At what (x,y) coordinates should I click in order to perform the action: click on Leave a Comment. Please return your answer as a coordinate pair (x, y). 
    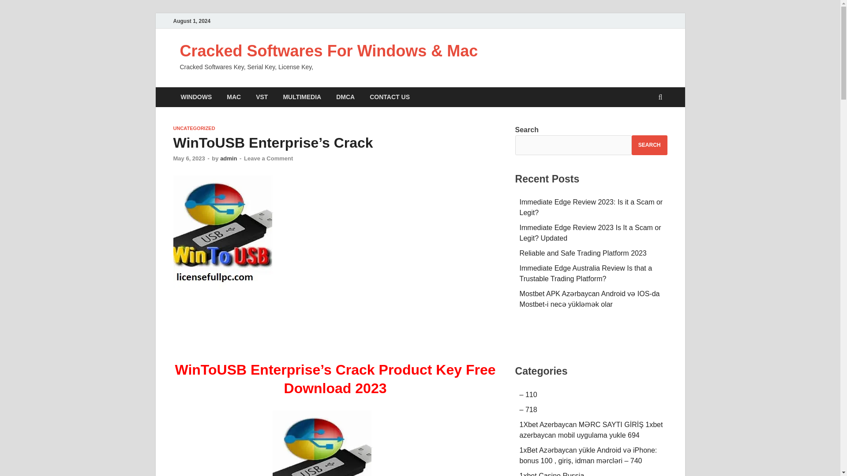
    Looking at the image, I should click on (268, 159).